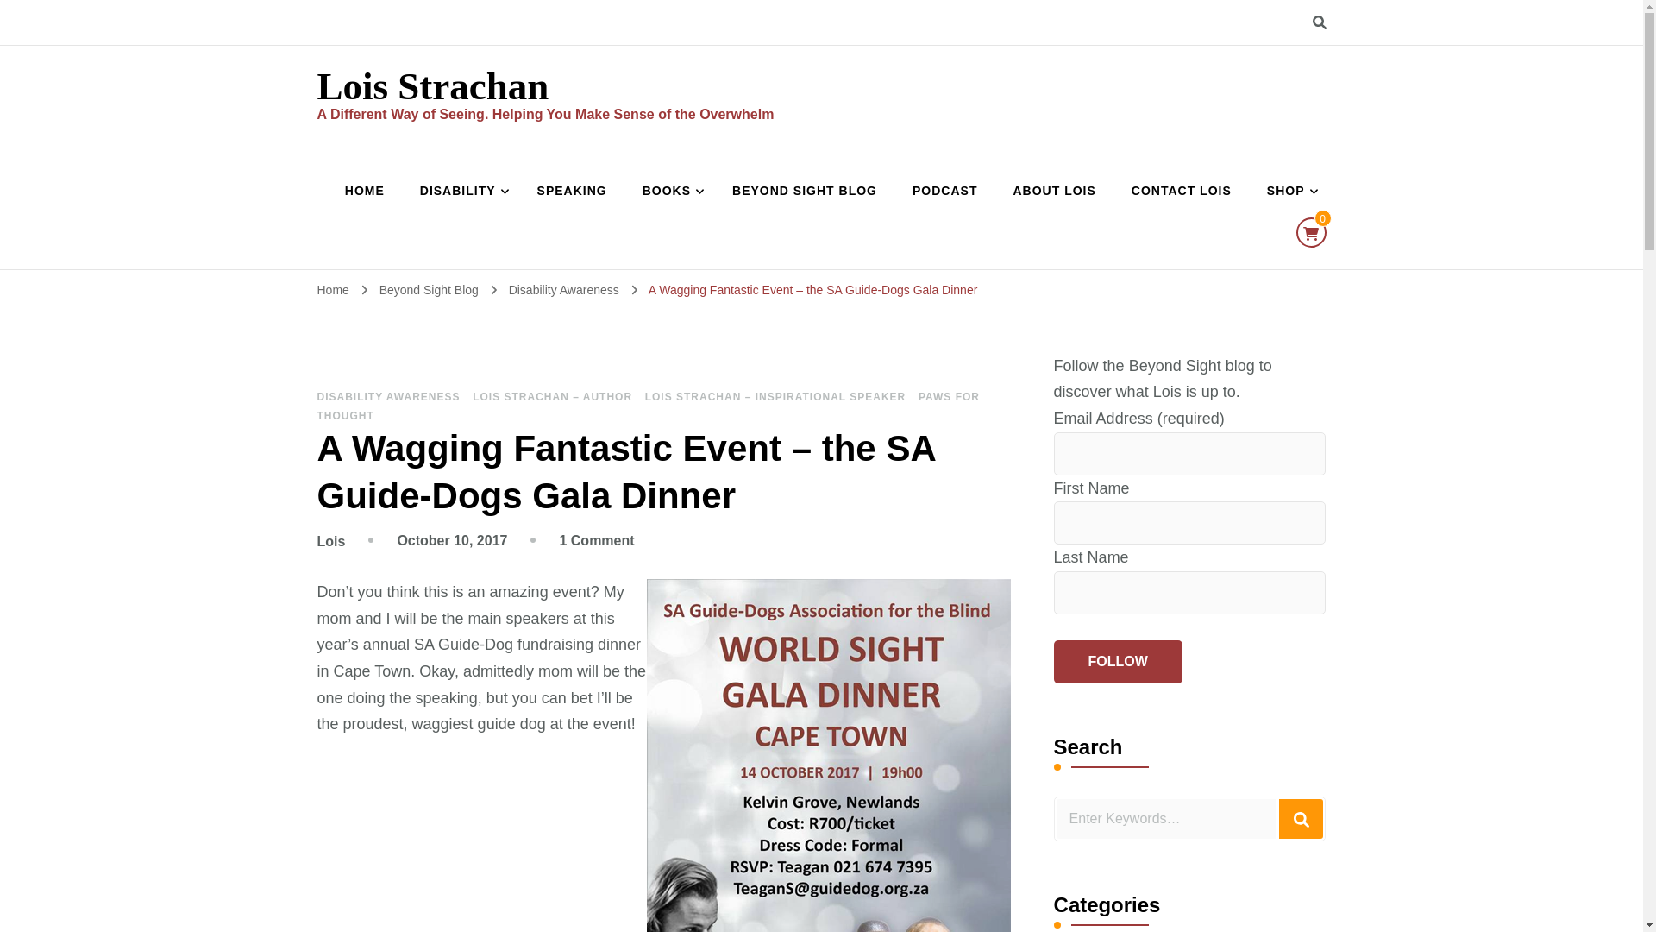 The height and width of the screenshot is (932, 1656). What do you see at coordinates (433, 86) in the screenshot?
I see `Lois Strachan` at bounding box center [433, 86].